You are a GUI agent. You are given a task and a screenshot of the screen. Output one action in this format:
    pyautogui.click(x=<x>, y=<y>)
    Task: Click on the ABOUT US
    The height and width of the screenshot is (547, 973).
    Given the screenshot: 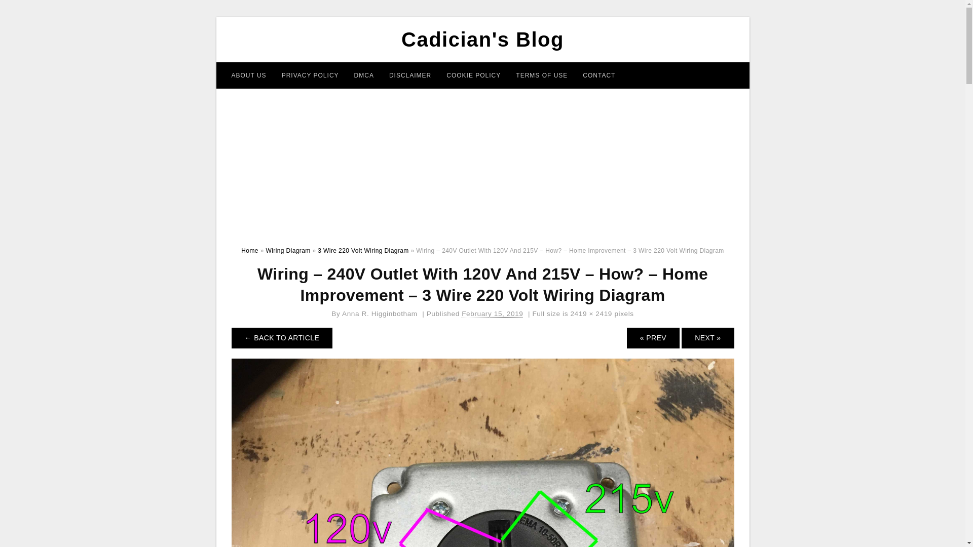 What is the action you would take?
    pyautogui.click(x=249, y=75)
    